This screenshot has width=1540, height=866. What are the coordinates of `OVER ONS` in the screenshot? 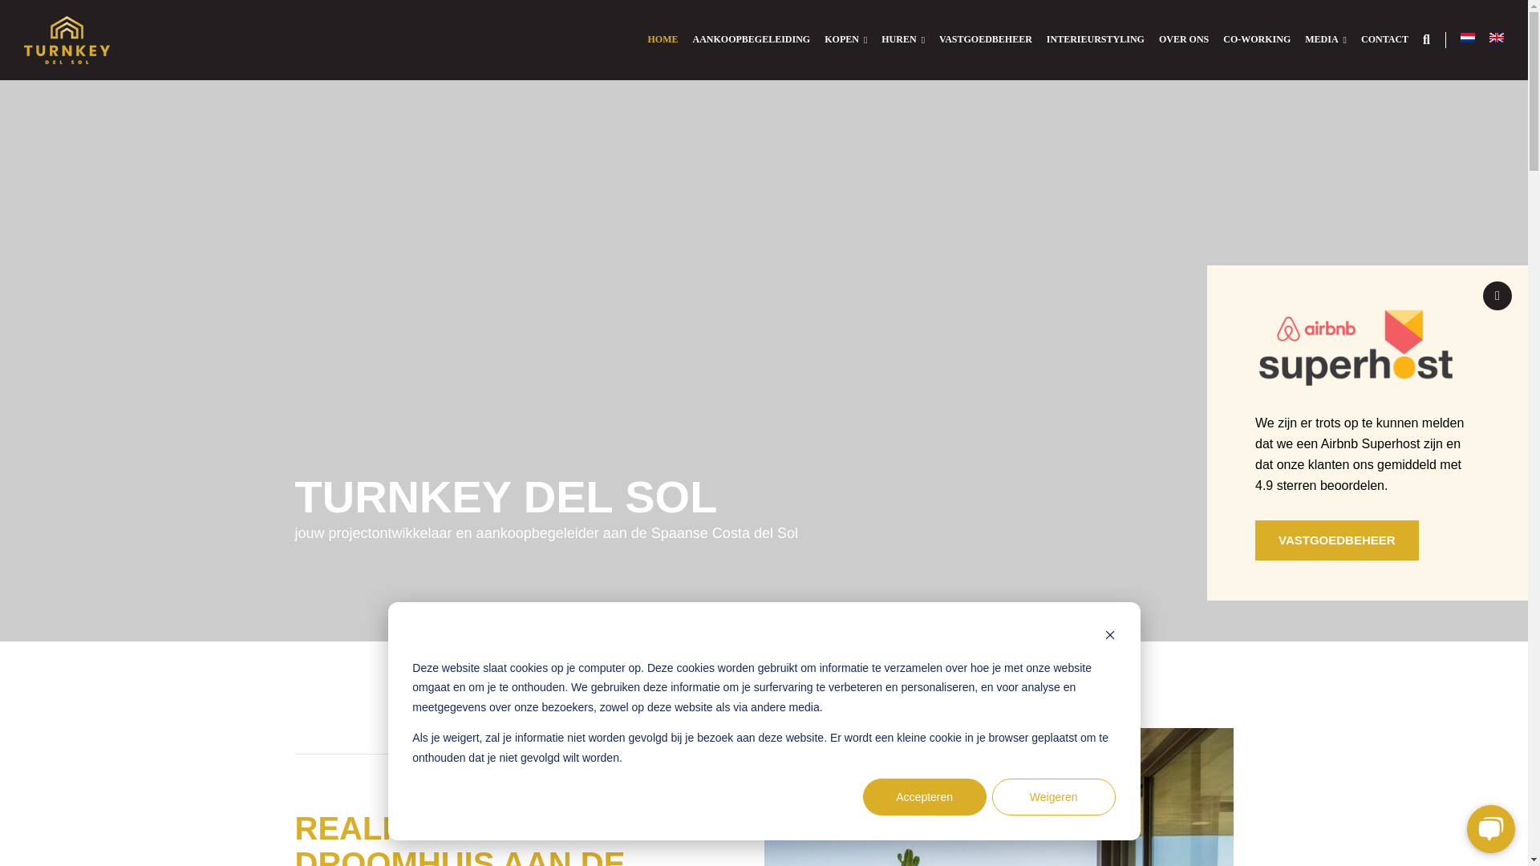 It's located at (1184, 40).